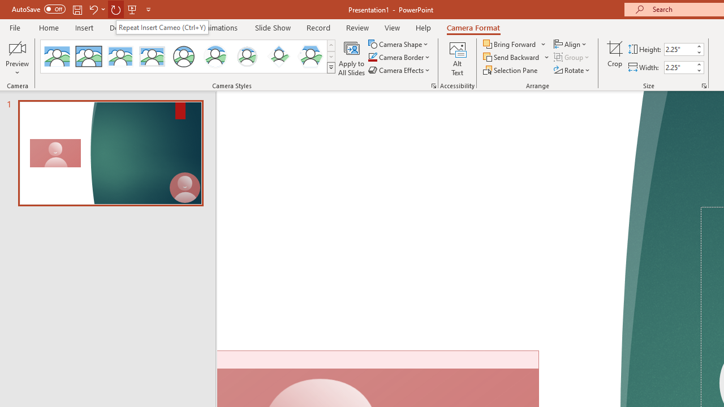 The width and height of the screenshot is (724, 407). Describe the element at coordinates (132, 9) in the screenshot. I see `From Beginning` at that location.